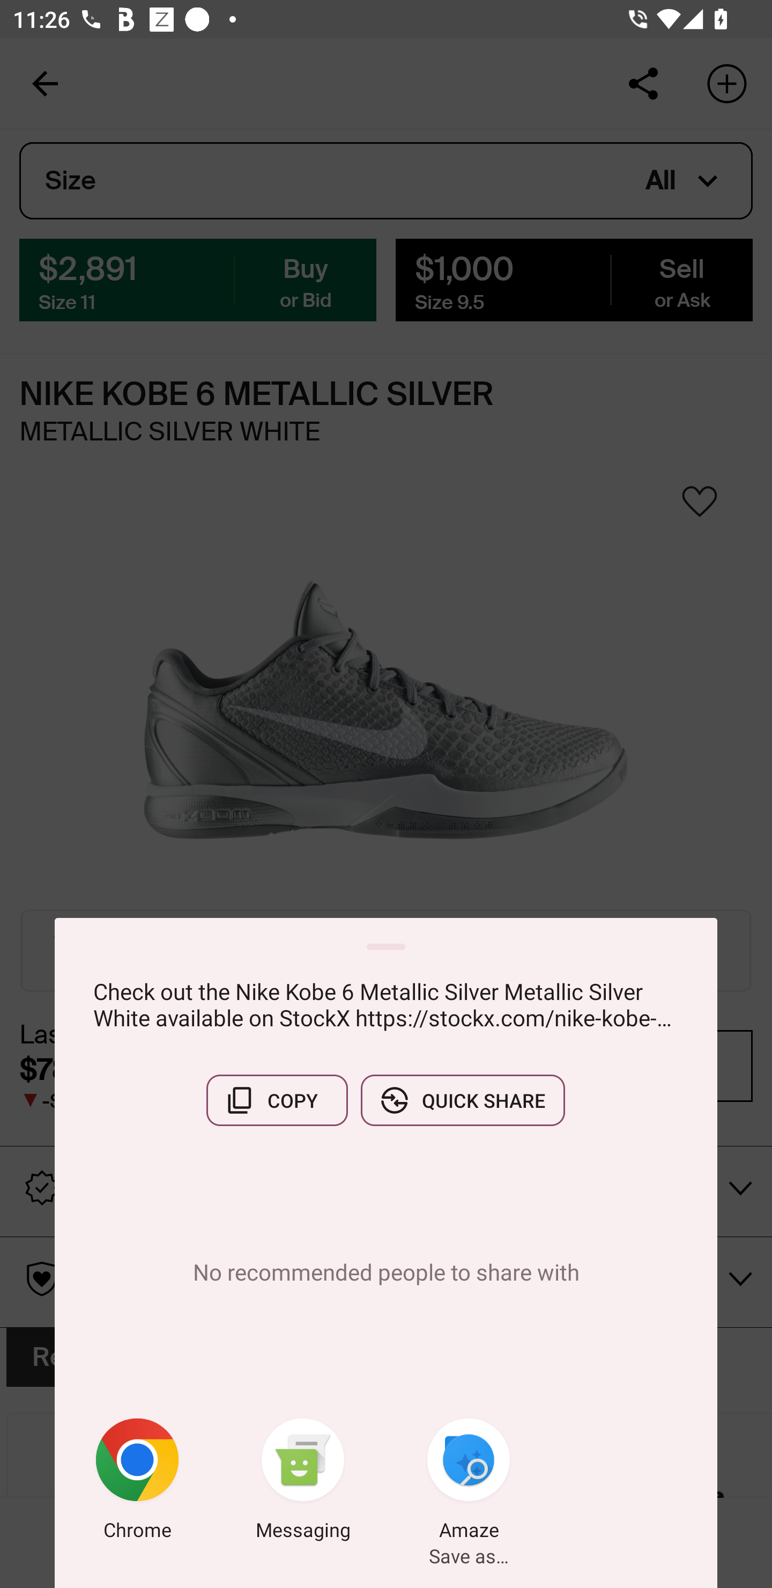 The width and height of the screenshot is (772, 1588). I want to click on Amaze Save as…, so click(469, 1482).